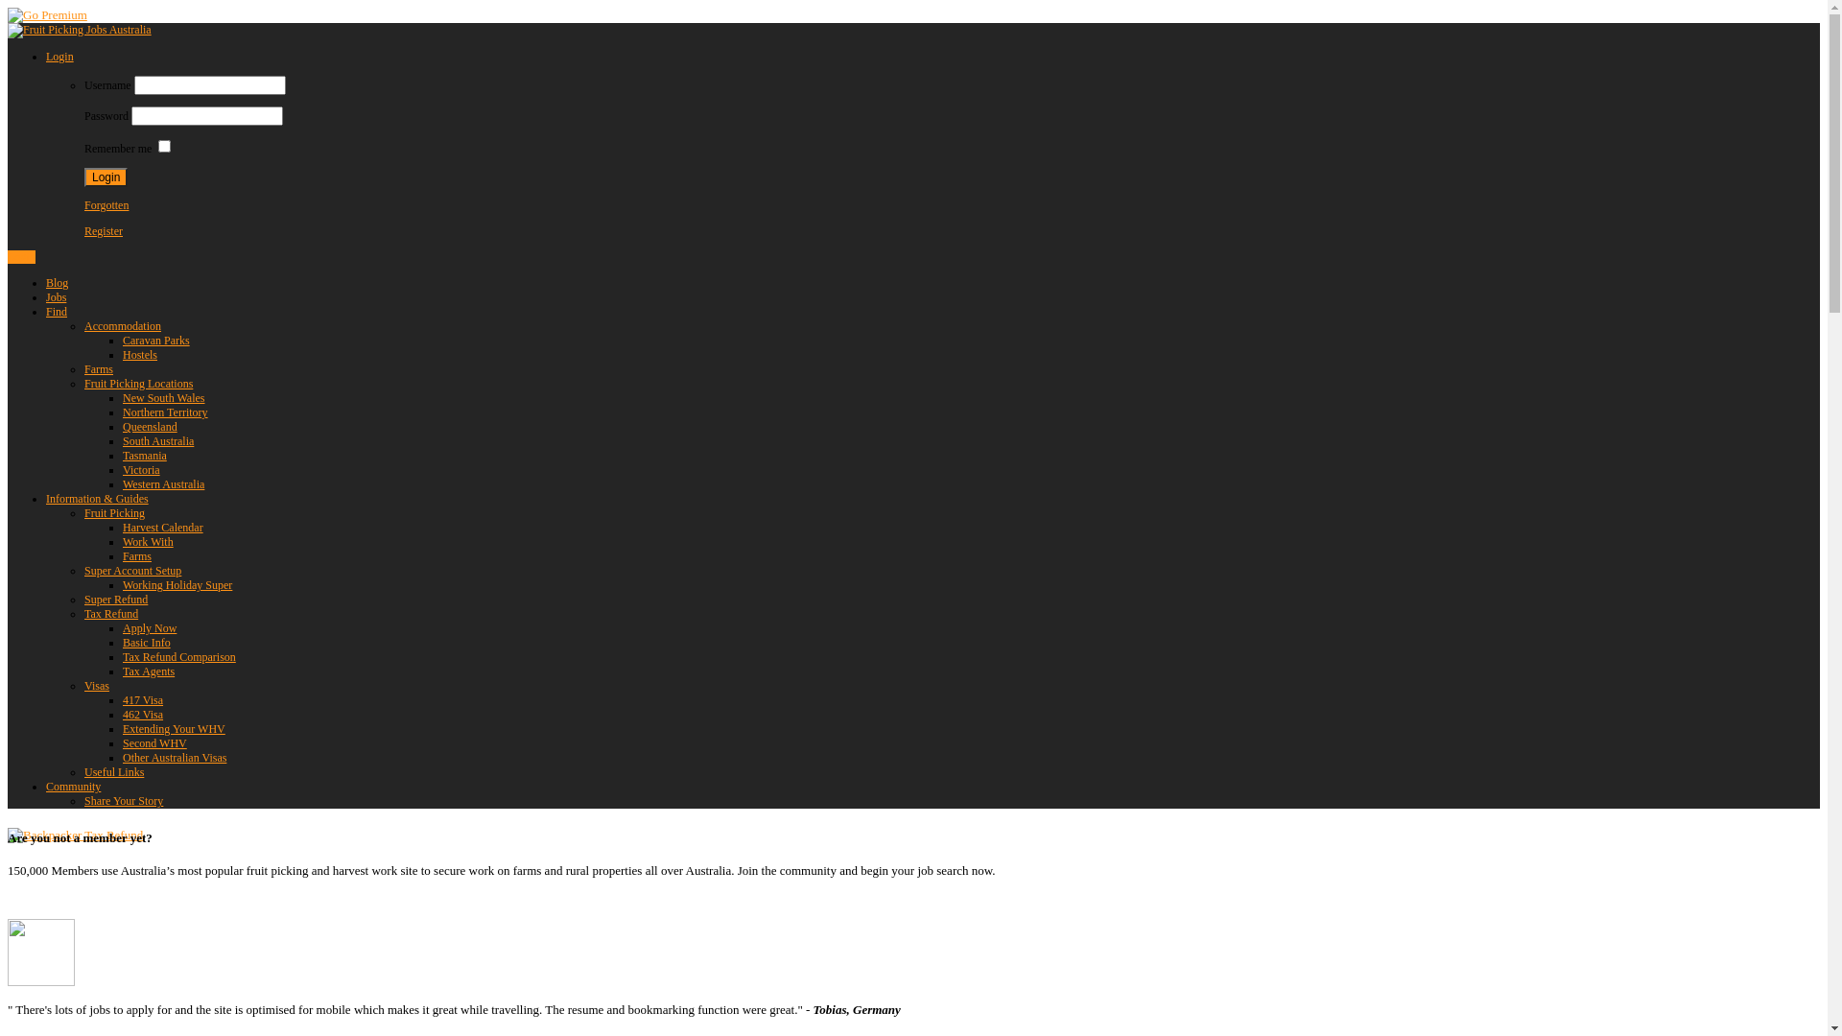 This screenshot has width=1842, height=1036. What do you see at coordinates (124, 801) in the screenshot?
I see `Share Your Story` at bounding box center [124, 801].